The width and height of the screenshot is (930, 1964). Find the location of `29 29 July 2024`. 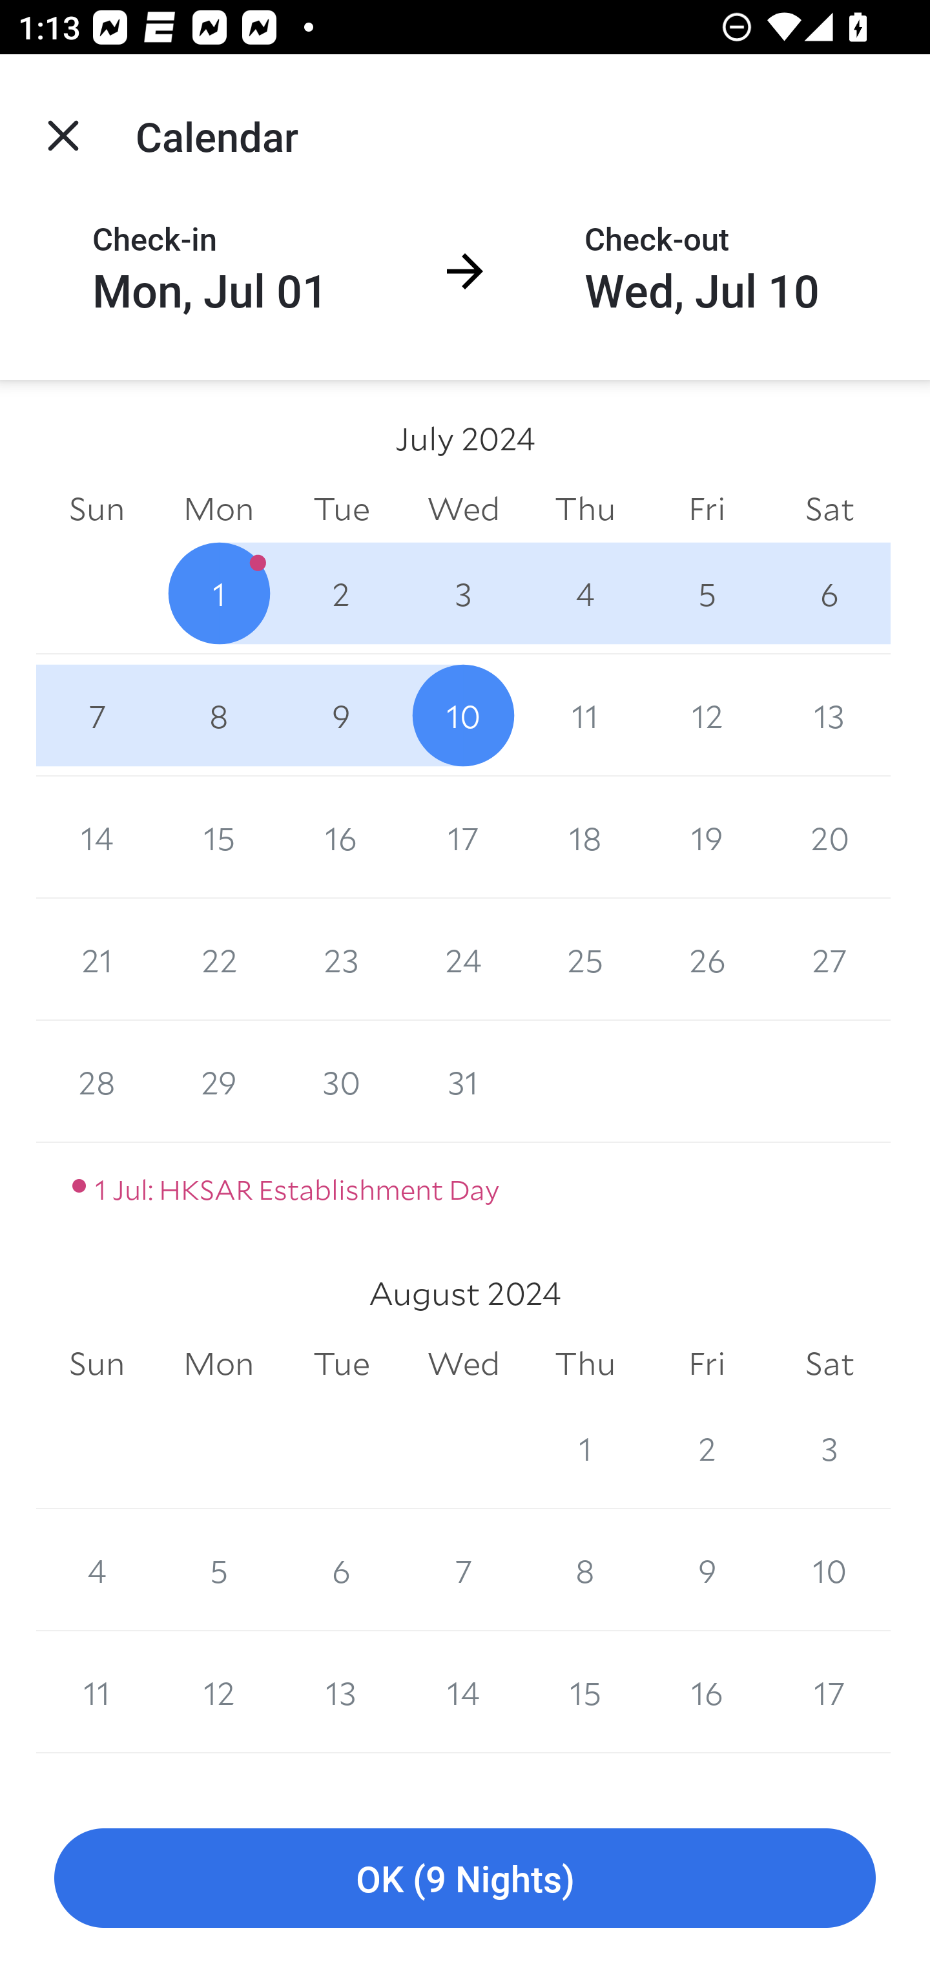

29 29 July 2024 is located at coordinates (218, 1081).